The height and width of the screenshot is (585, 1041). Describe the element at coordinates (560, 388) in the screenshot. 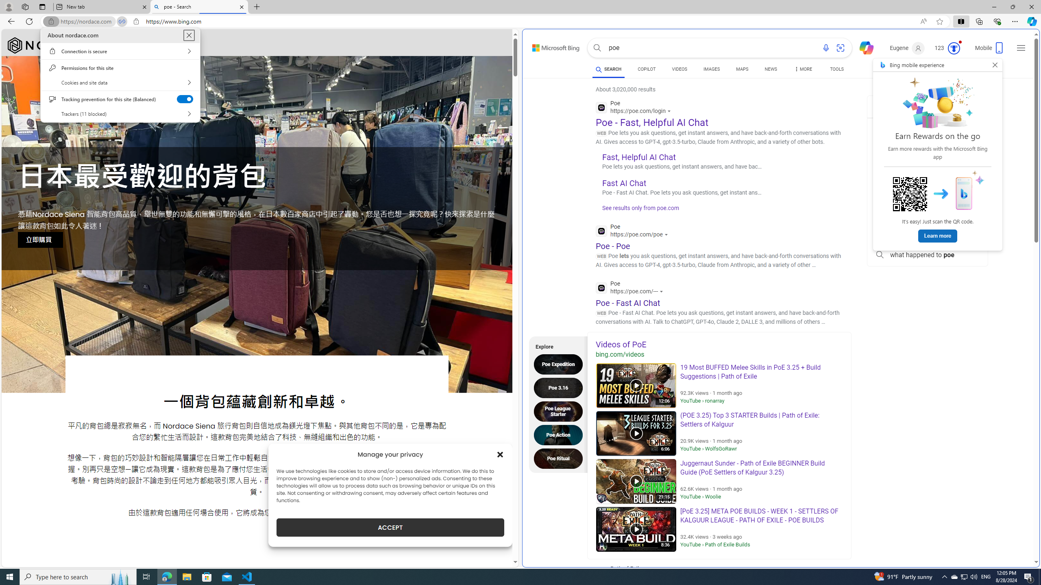

I see `Trackers (11 blocked)` at that location.